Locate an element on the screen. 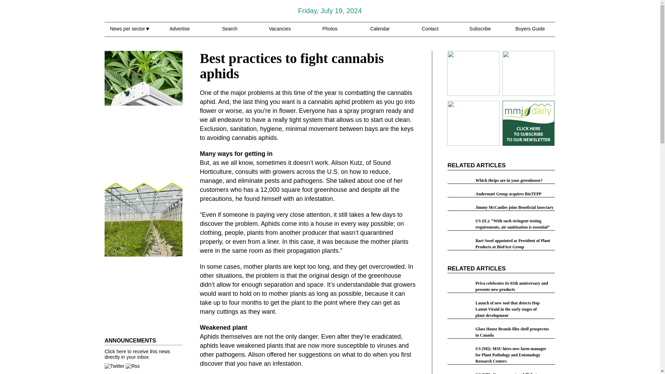  Contact is located at coordinates (430, 33).